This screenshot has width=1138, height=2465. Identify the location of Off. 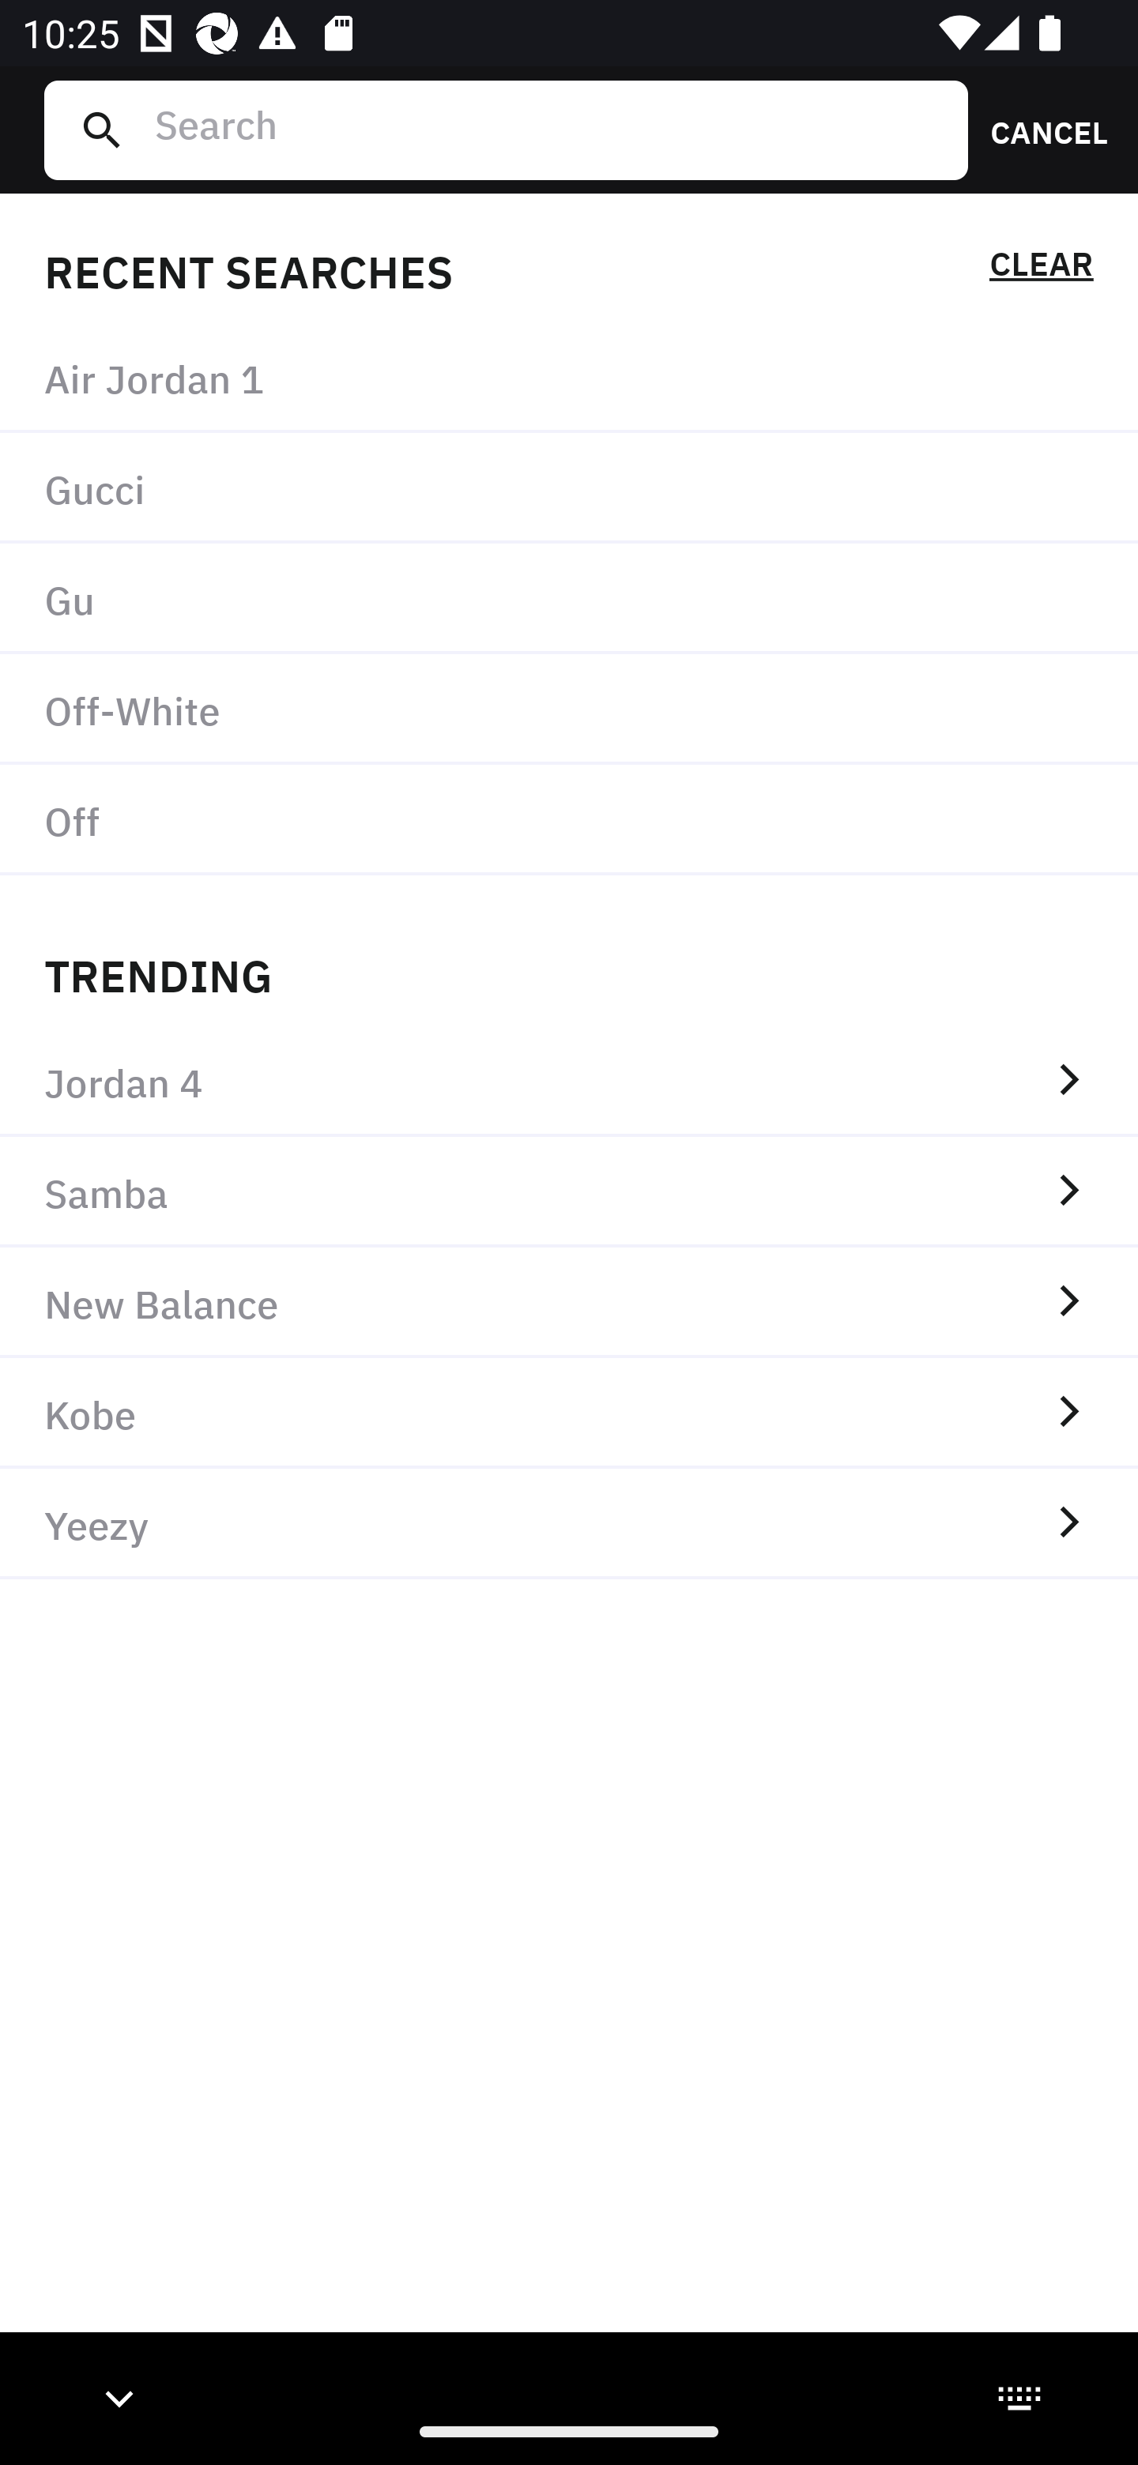
(569, 819).